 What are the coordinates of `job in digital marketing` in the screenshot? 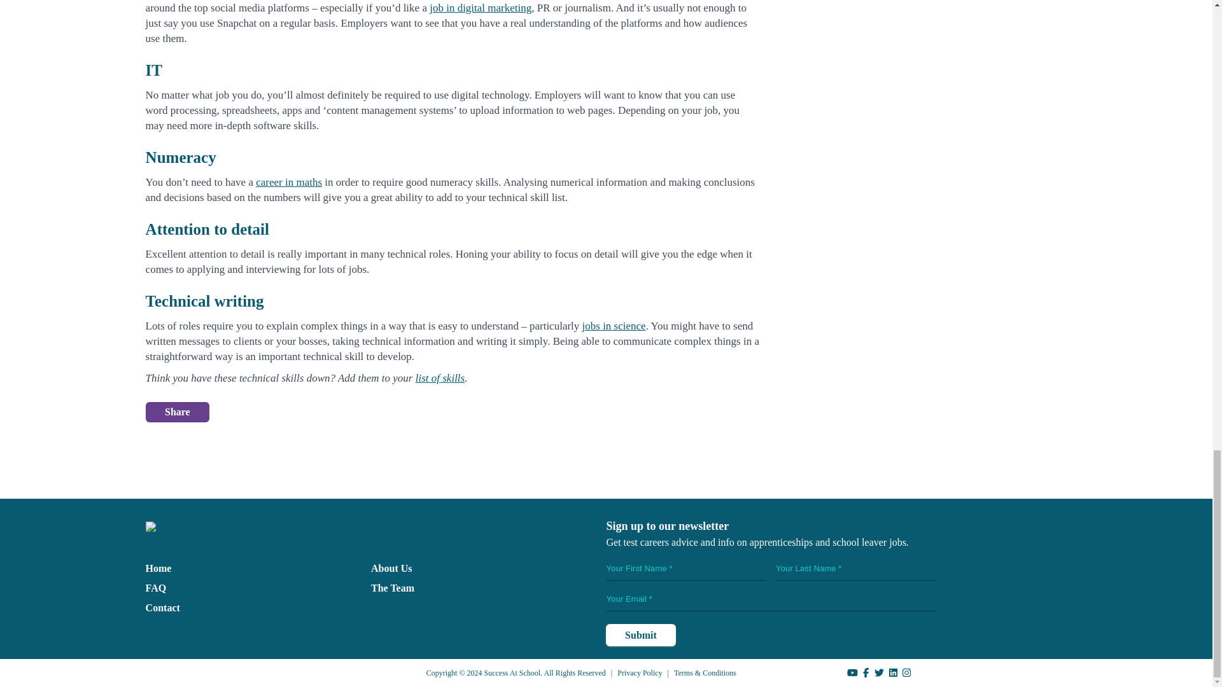 It's located at (481, 8).